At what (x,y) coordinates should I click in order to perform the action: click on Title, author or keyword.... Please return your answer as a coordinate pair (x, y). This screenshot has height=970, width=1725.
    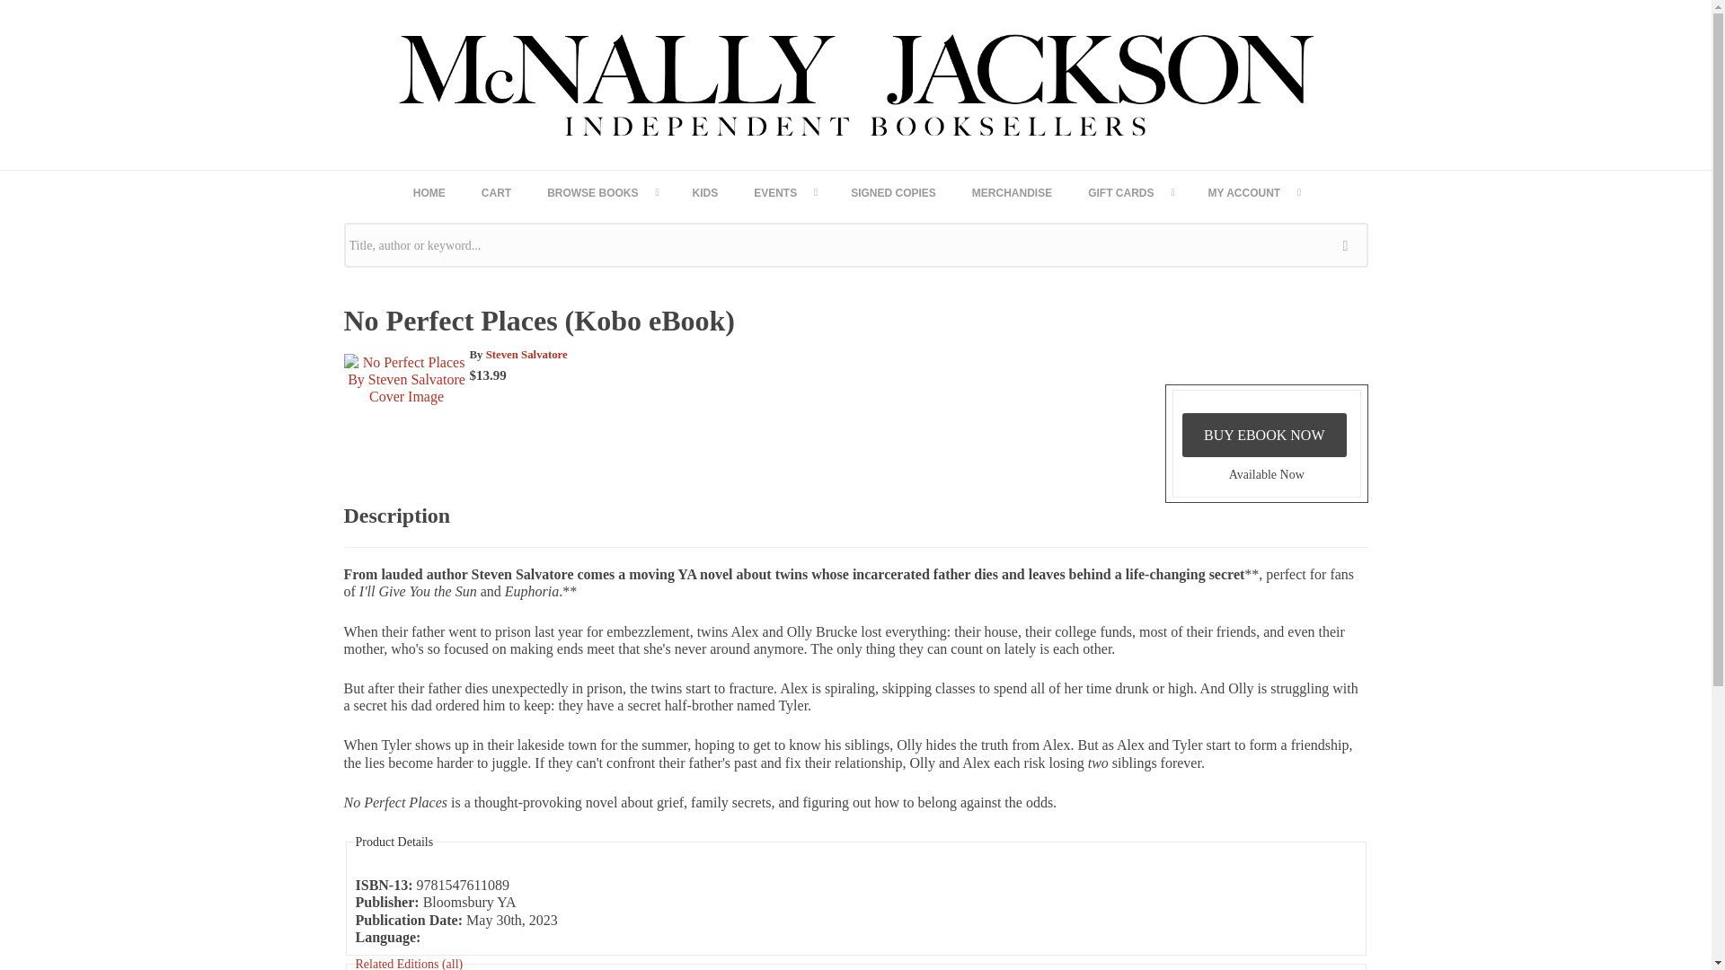
    Looking at the image, I should click on (855, 245).